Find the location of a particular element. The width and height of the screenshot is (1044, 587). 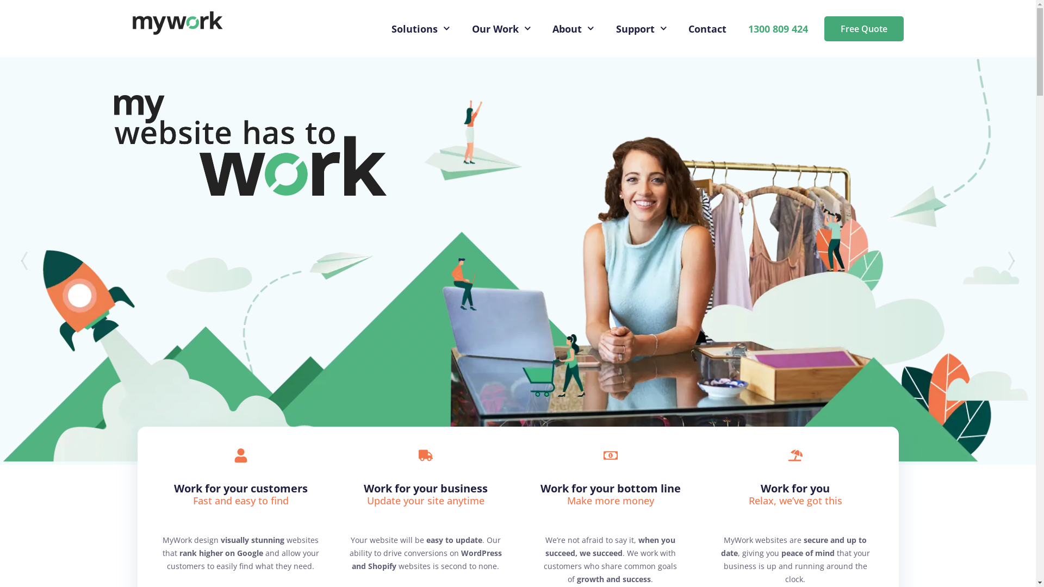

About is located at coordinates (573, 29).